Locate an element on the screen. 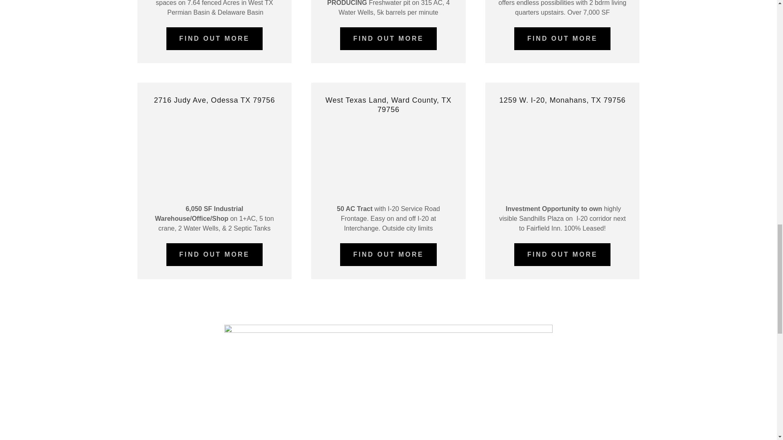 The image size is (783, 440). FIND OUT MORE is located at coordinates (388, 38).